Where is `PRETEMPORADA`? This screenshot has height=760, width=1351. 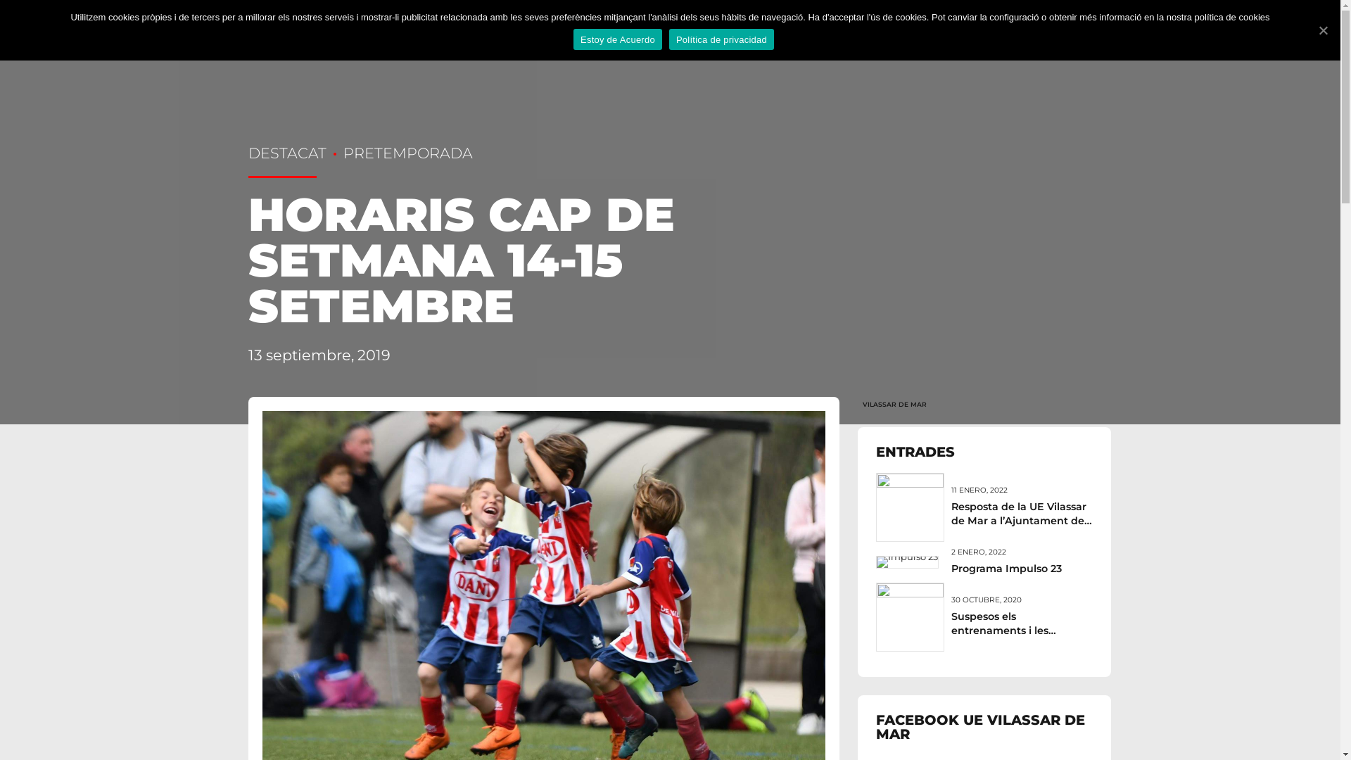 PRETEMPORADA is located at coordinates (400, 153).